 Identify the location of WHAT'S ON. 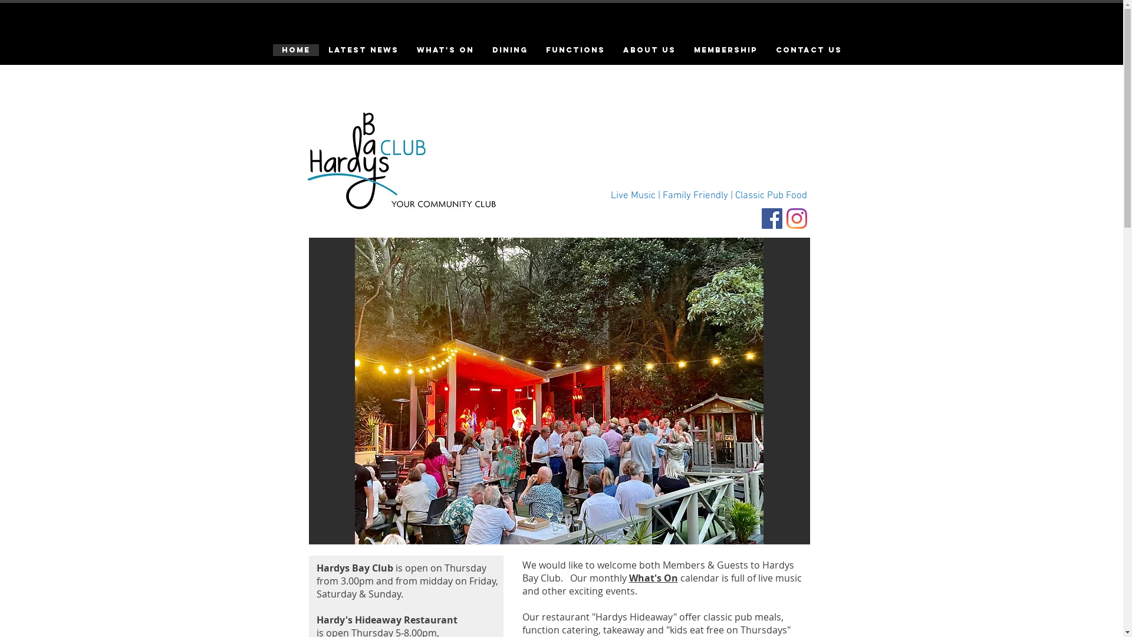
(445, 50).